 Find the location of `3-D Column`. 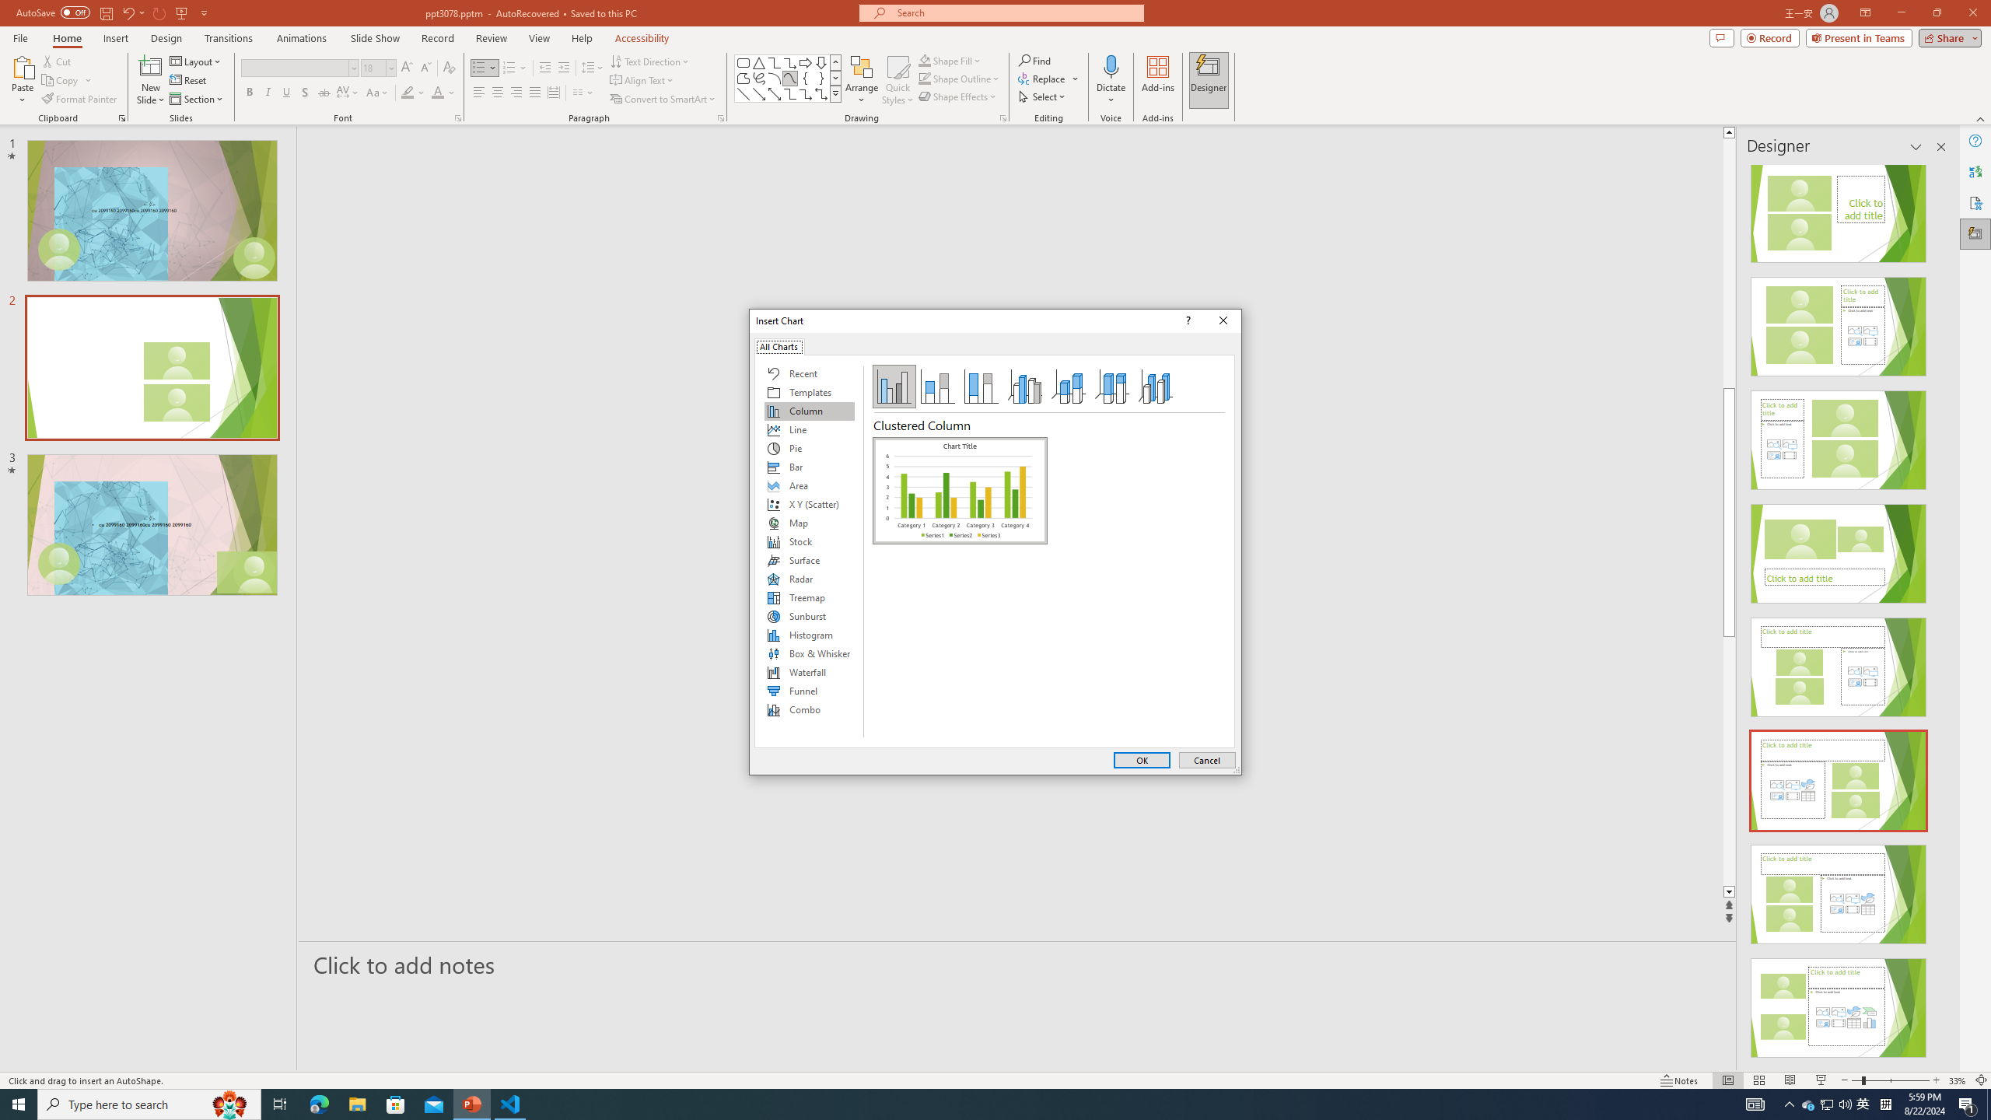

3-D Column is located at coordinates (1156, 387).